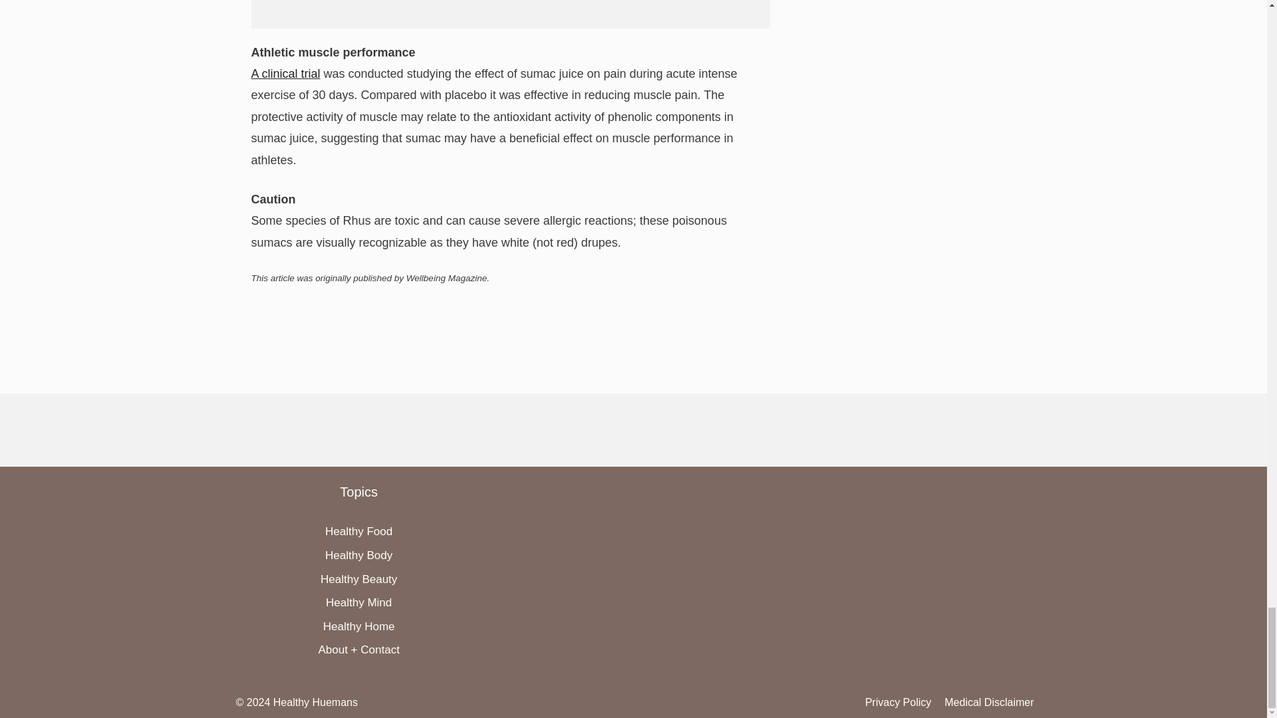  What do you see at coordinates (358, 555) in the screenshot?
I see `Healthy Body` at bounding box center [358, 555].